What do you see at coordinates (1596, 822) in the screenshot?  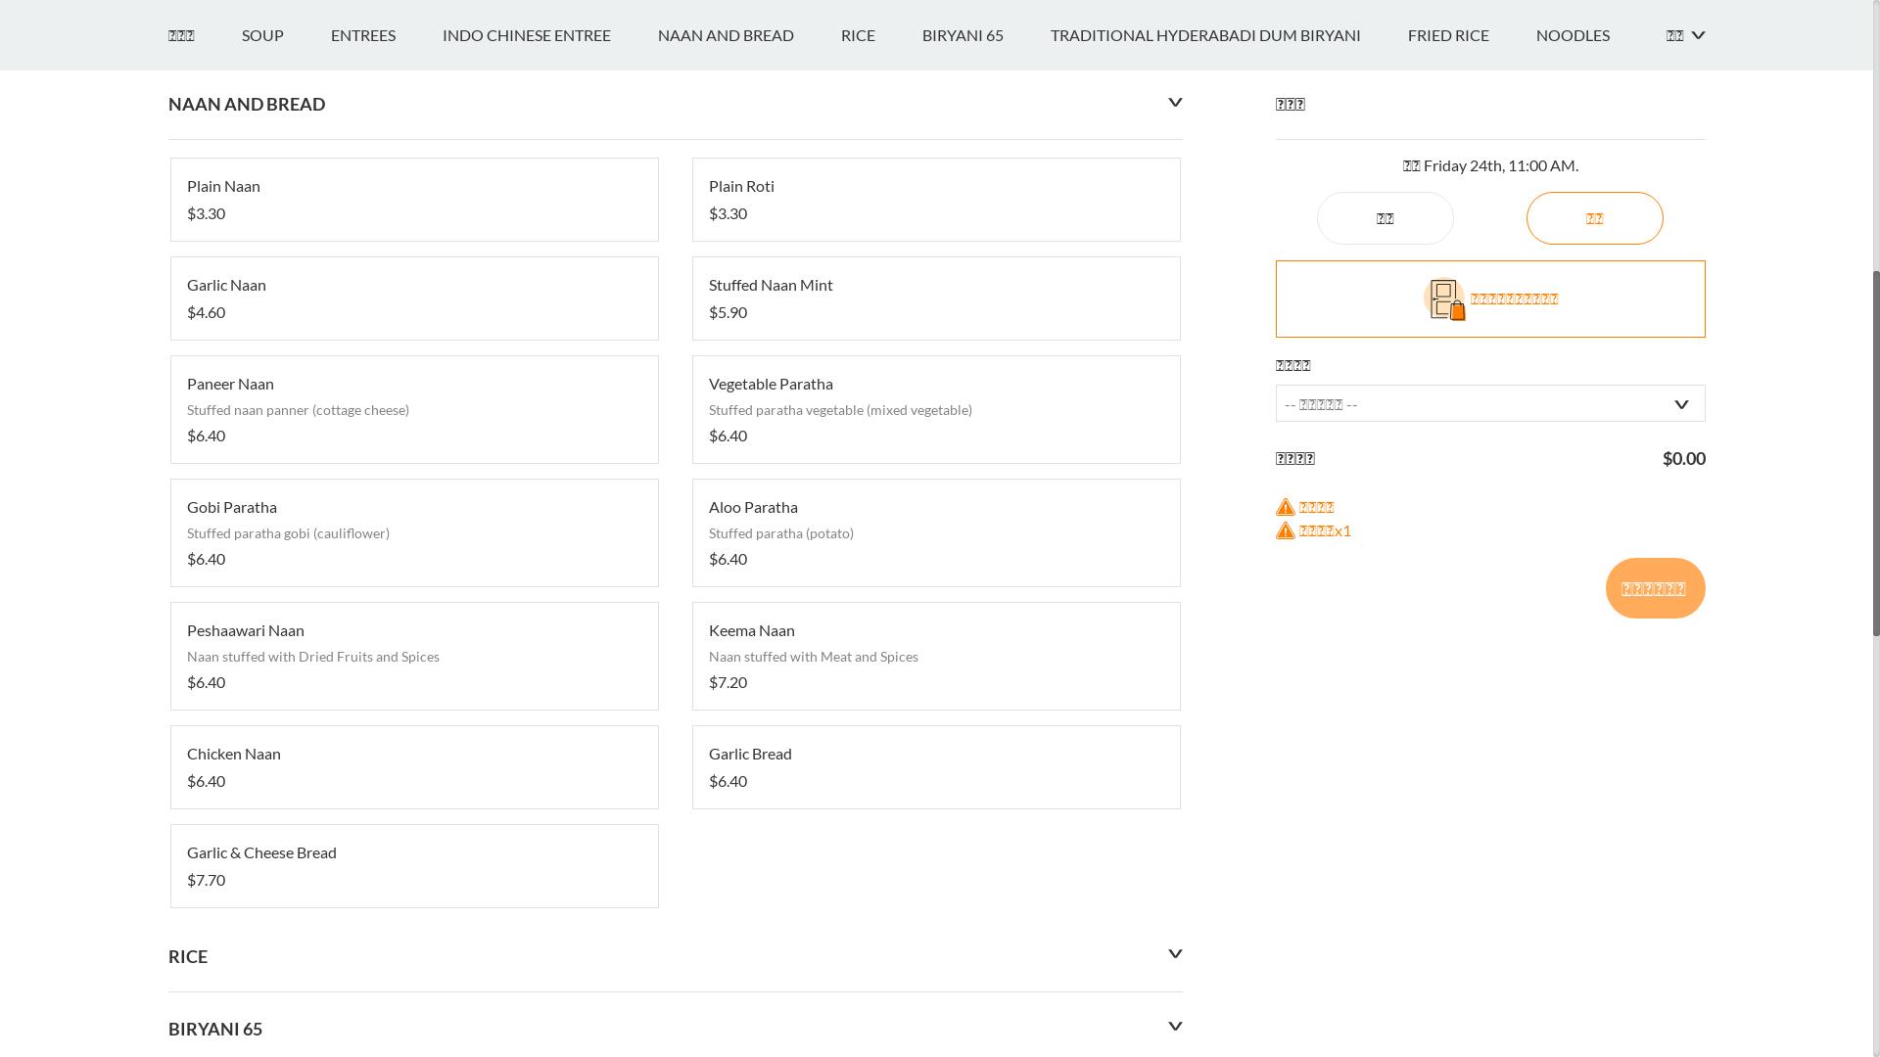 I see `NOODLES` at bounding box center [1596, 822].